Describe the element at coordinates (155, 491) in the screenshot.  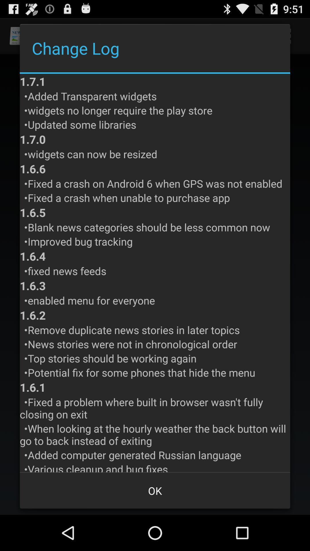
I see `choose ok icon` at that location.